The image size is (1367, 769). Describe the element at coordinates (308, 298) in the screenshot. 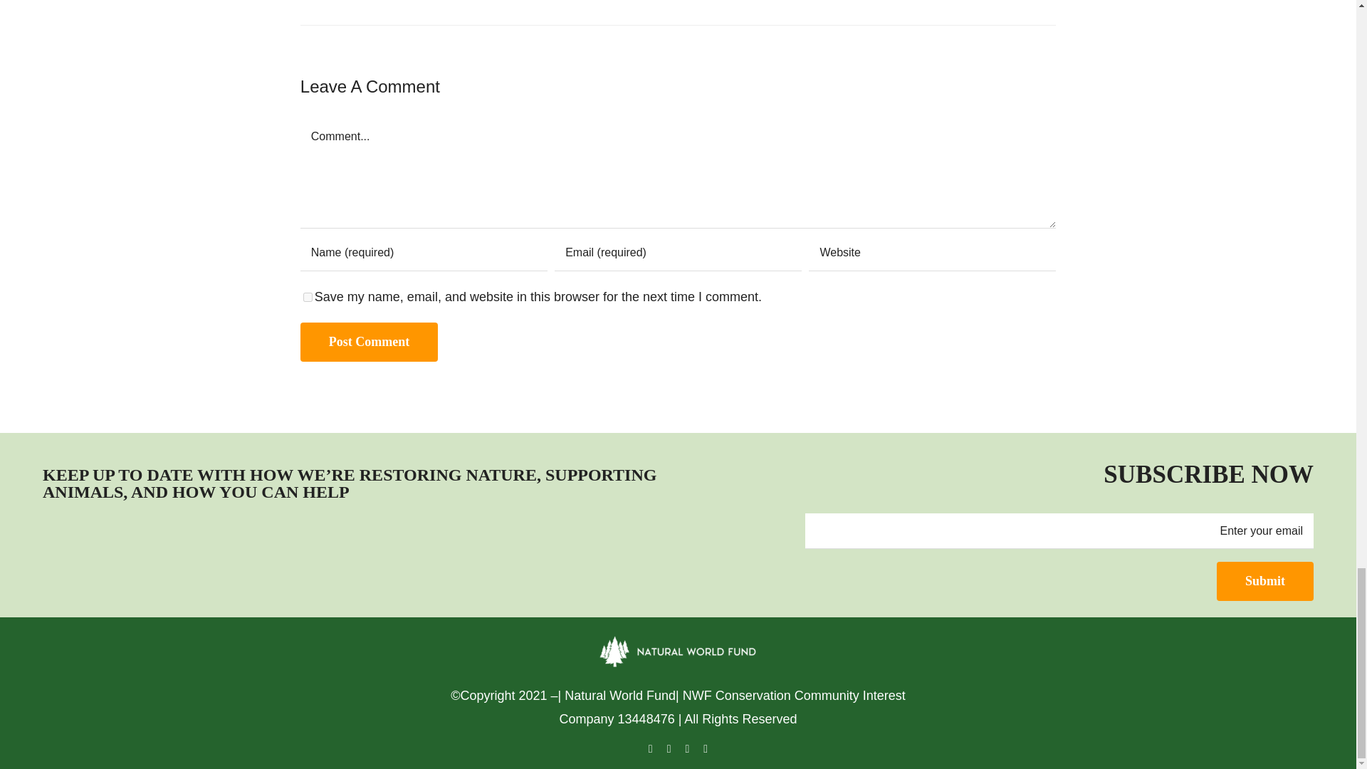

I see `yes` at that location.